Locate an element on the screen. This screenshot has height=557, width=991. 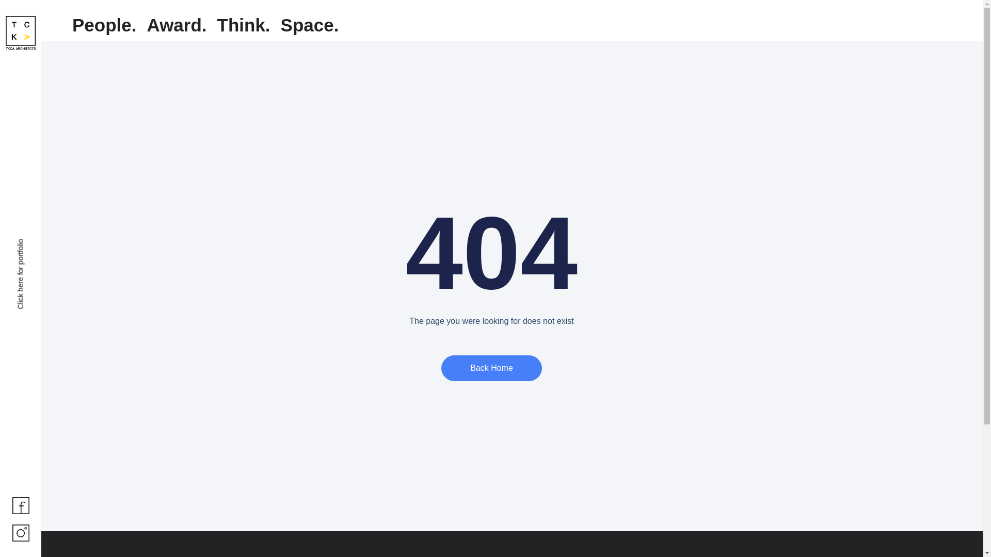
Think. is located at coordinates (244, 25).